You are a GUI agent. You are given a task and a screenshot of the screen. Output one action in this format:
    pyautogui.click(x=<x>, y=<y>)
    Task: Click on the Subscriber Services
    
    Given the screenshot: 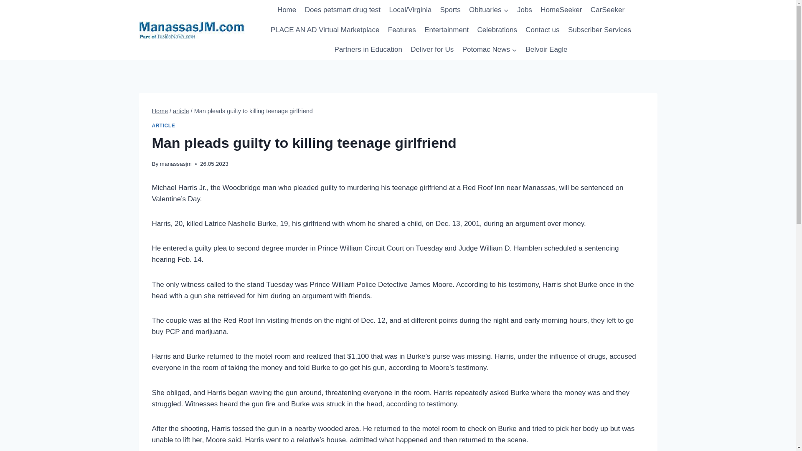 What is the action you would take?
    pyautogui.click(x=600, y=30)
    